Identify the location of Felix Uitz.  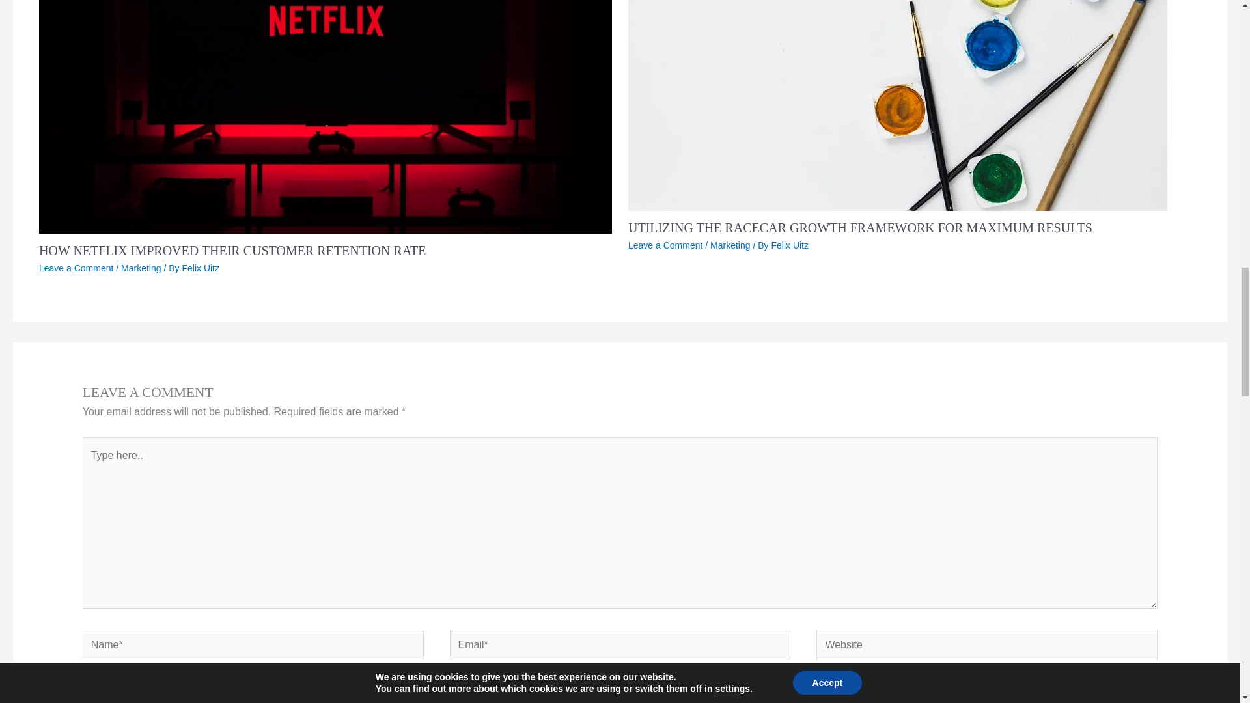
(790, 245).